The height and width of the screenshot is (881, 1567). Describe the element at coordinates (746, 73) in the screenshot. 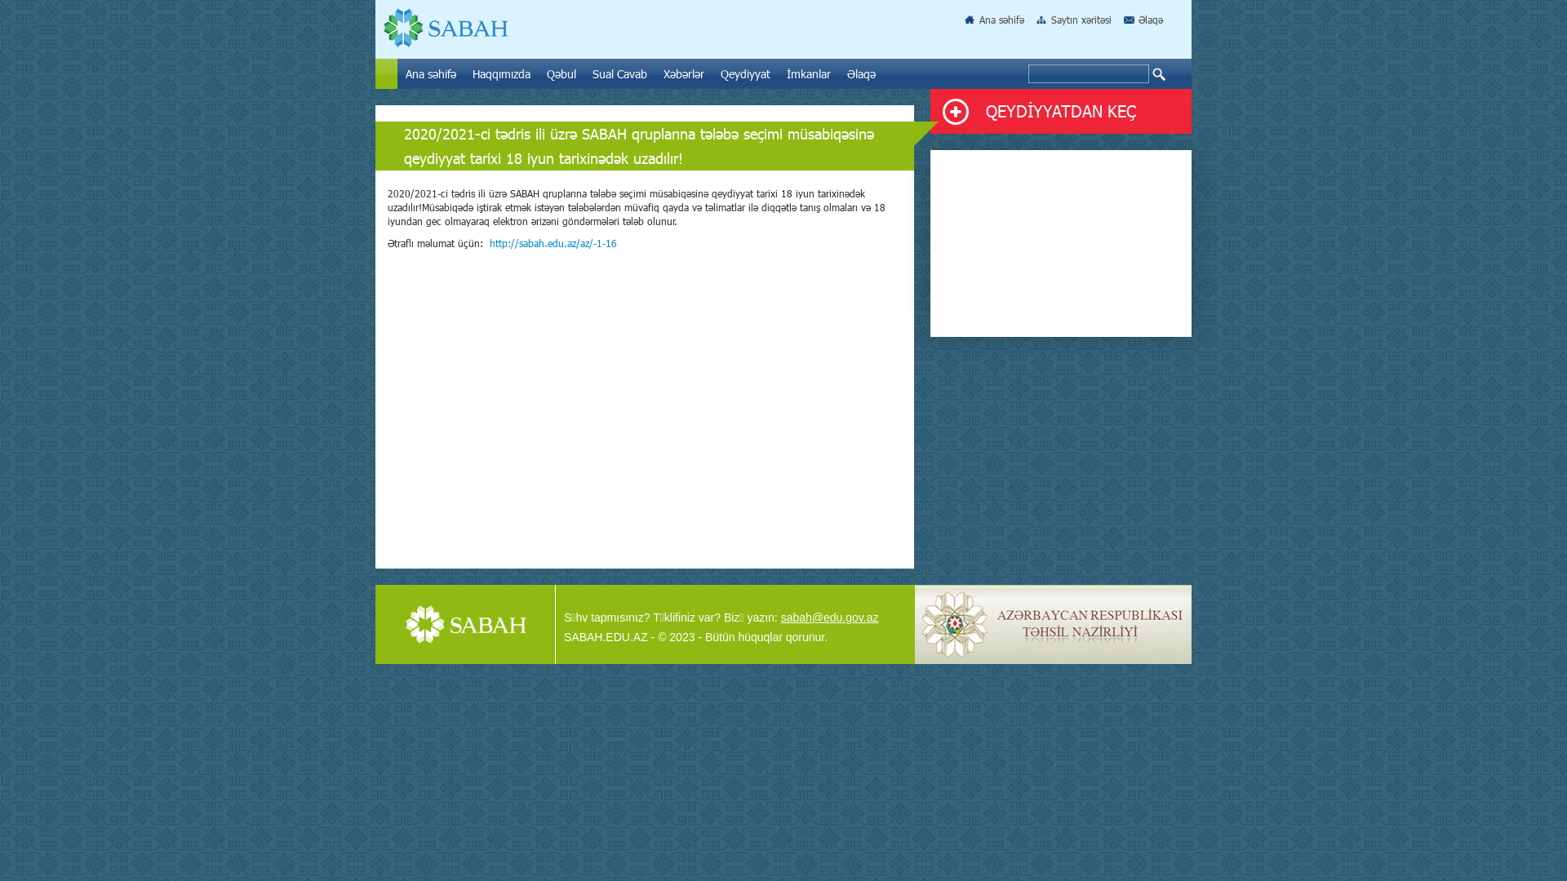

I see `Qeydiyyat` at that location.